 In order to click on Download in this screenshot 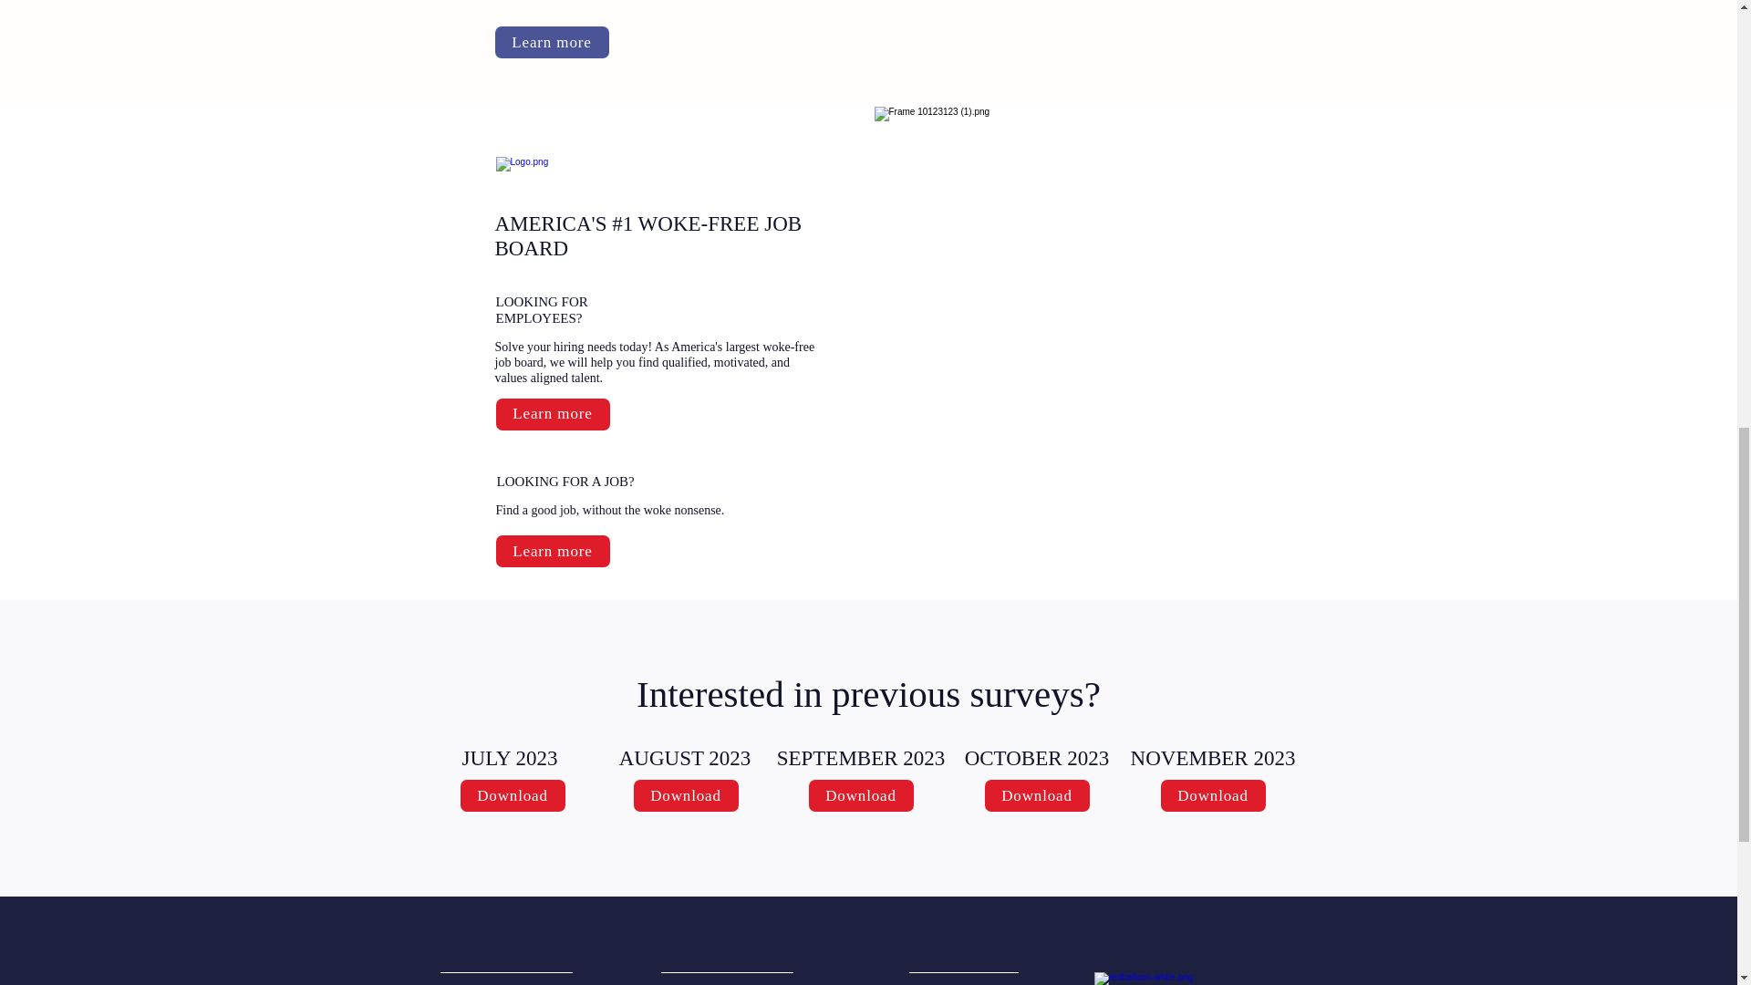, I will do `click(1211, 795)`.